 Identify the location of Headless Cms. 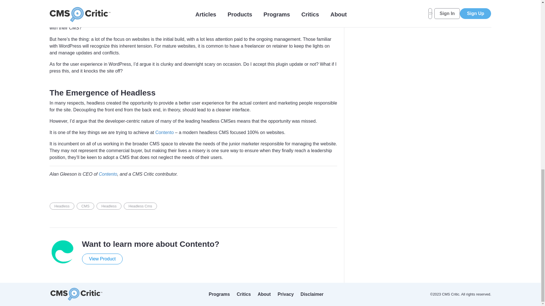
(140, 206).